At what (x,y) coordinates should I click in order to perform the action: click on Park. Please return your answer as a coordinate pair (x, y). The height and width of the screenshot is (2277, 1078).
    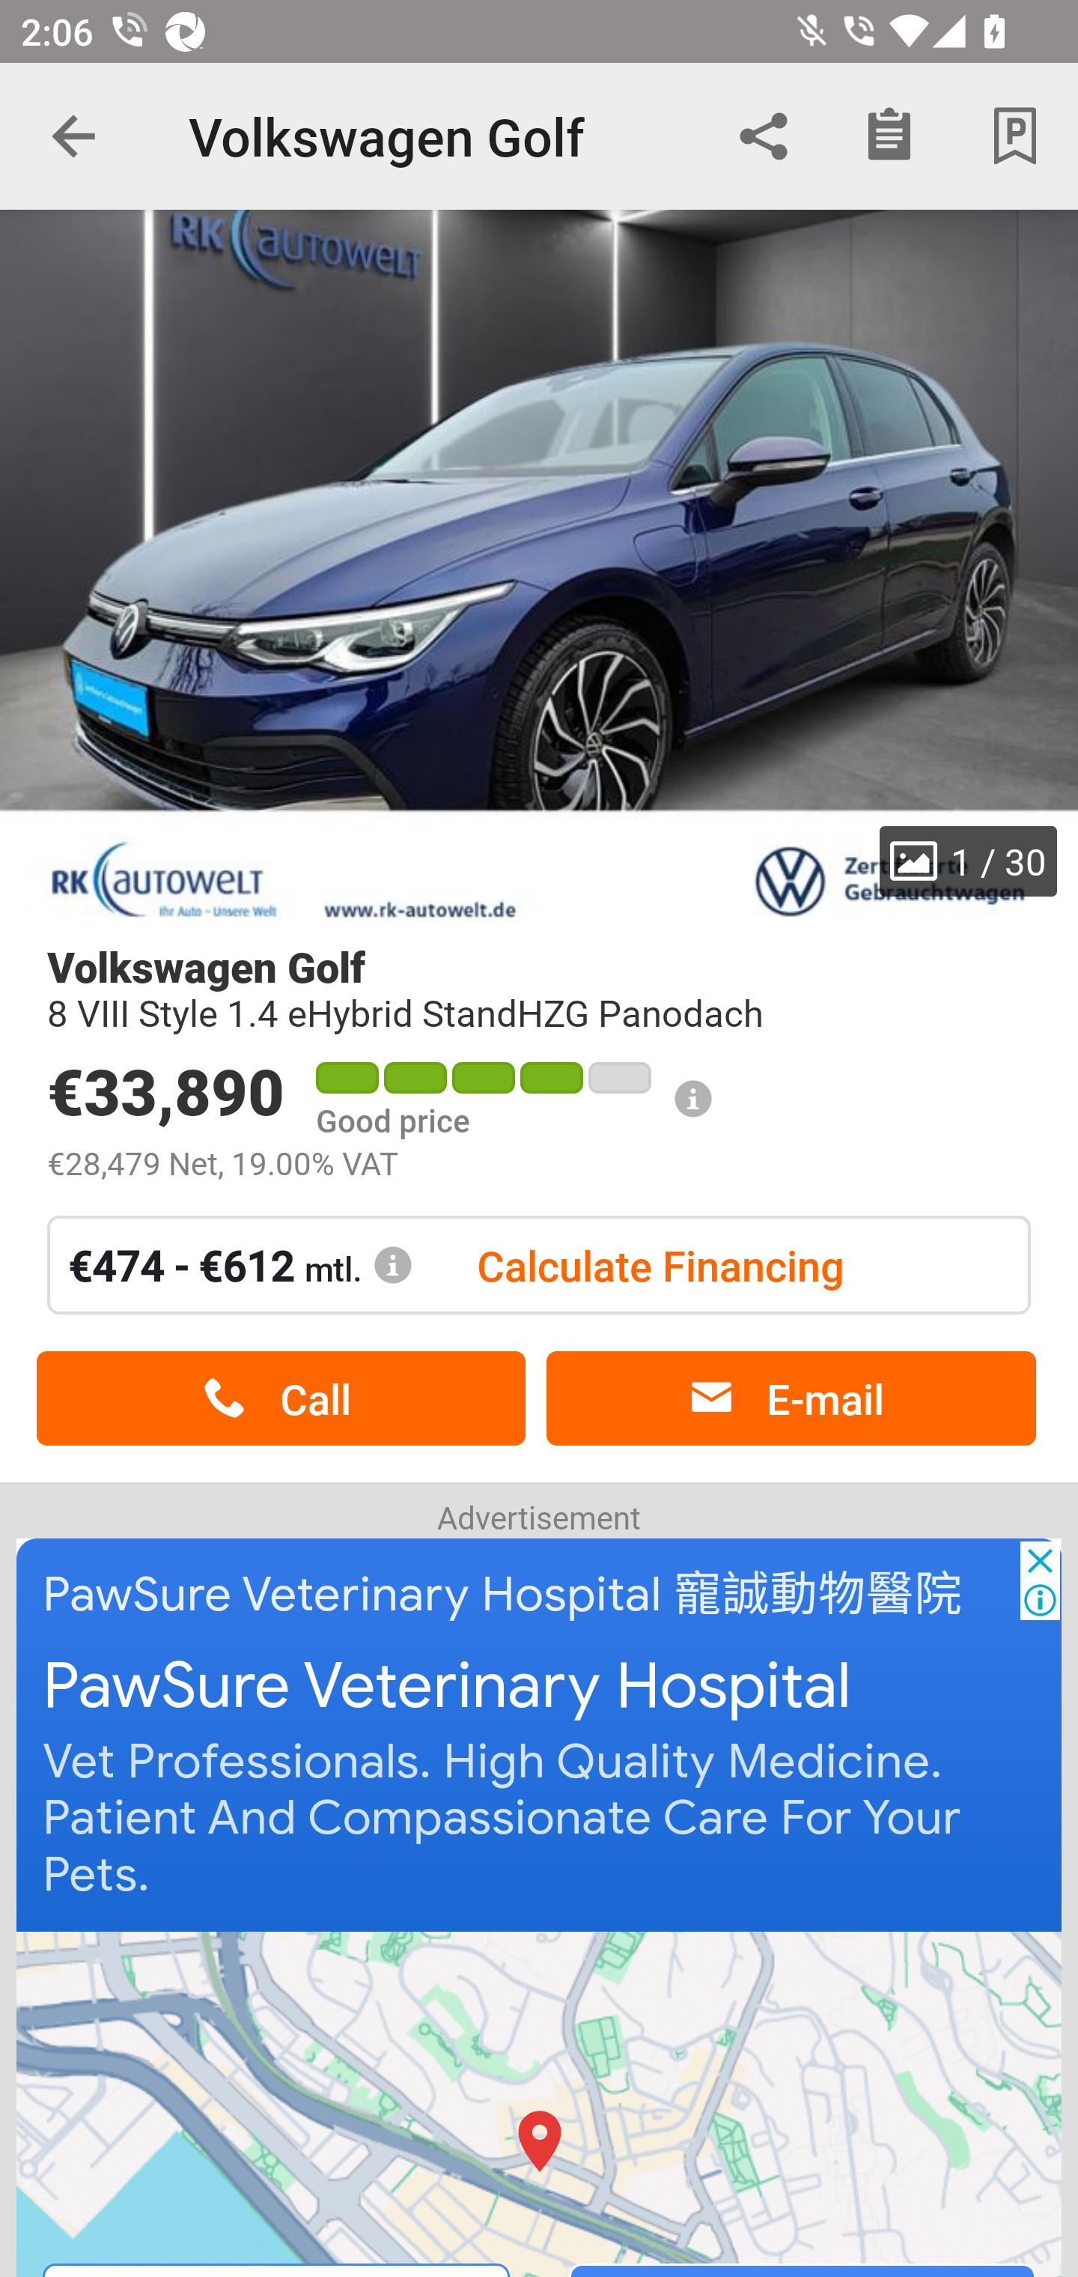
    Looking at the image, I should click on (1015, 136).